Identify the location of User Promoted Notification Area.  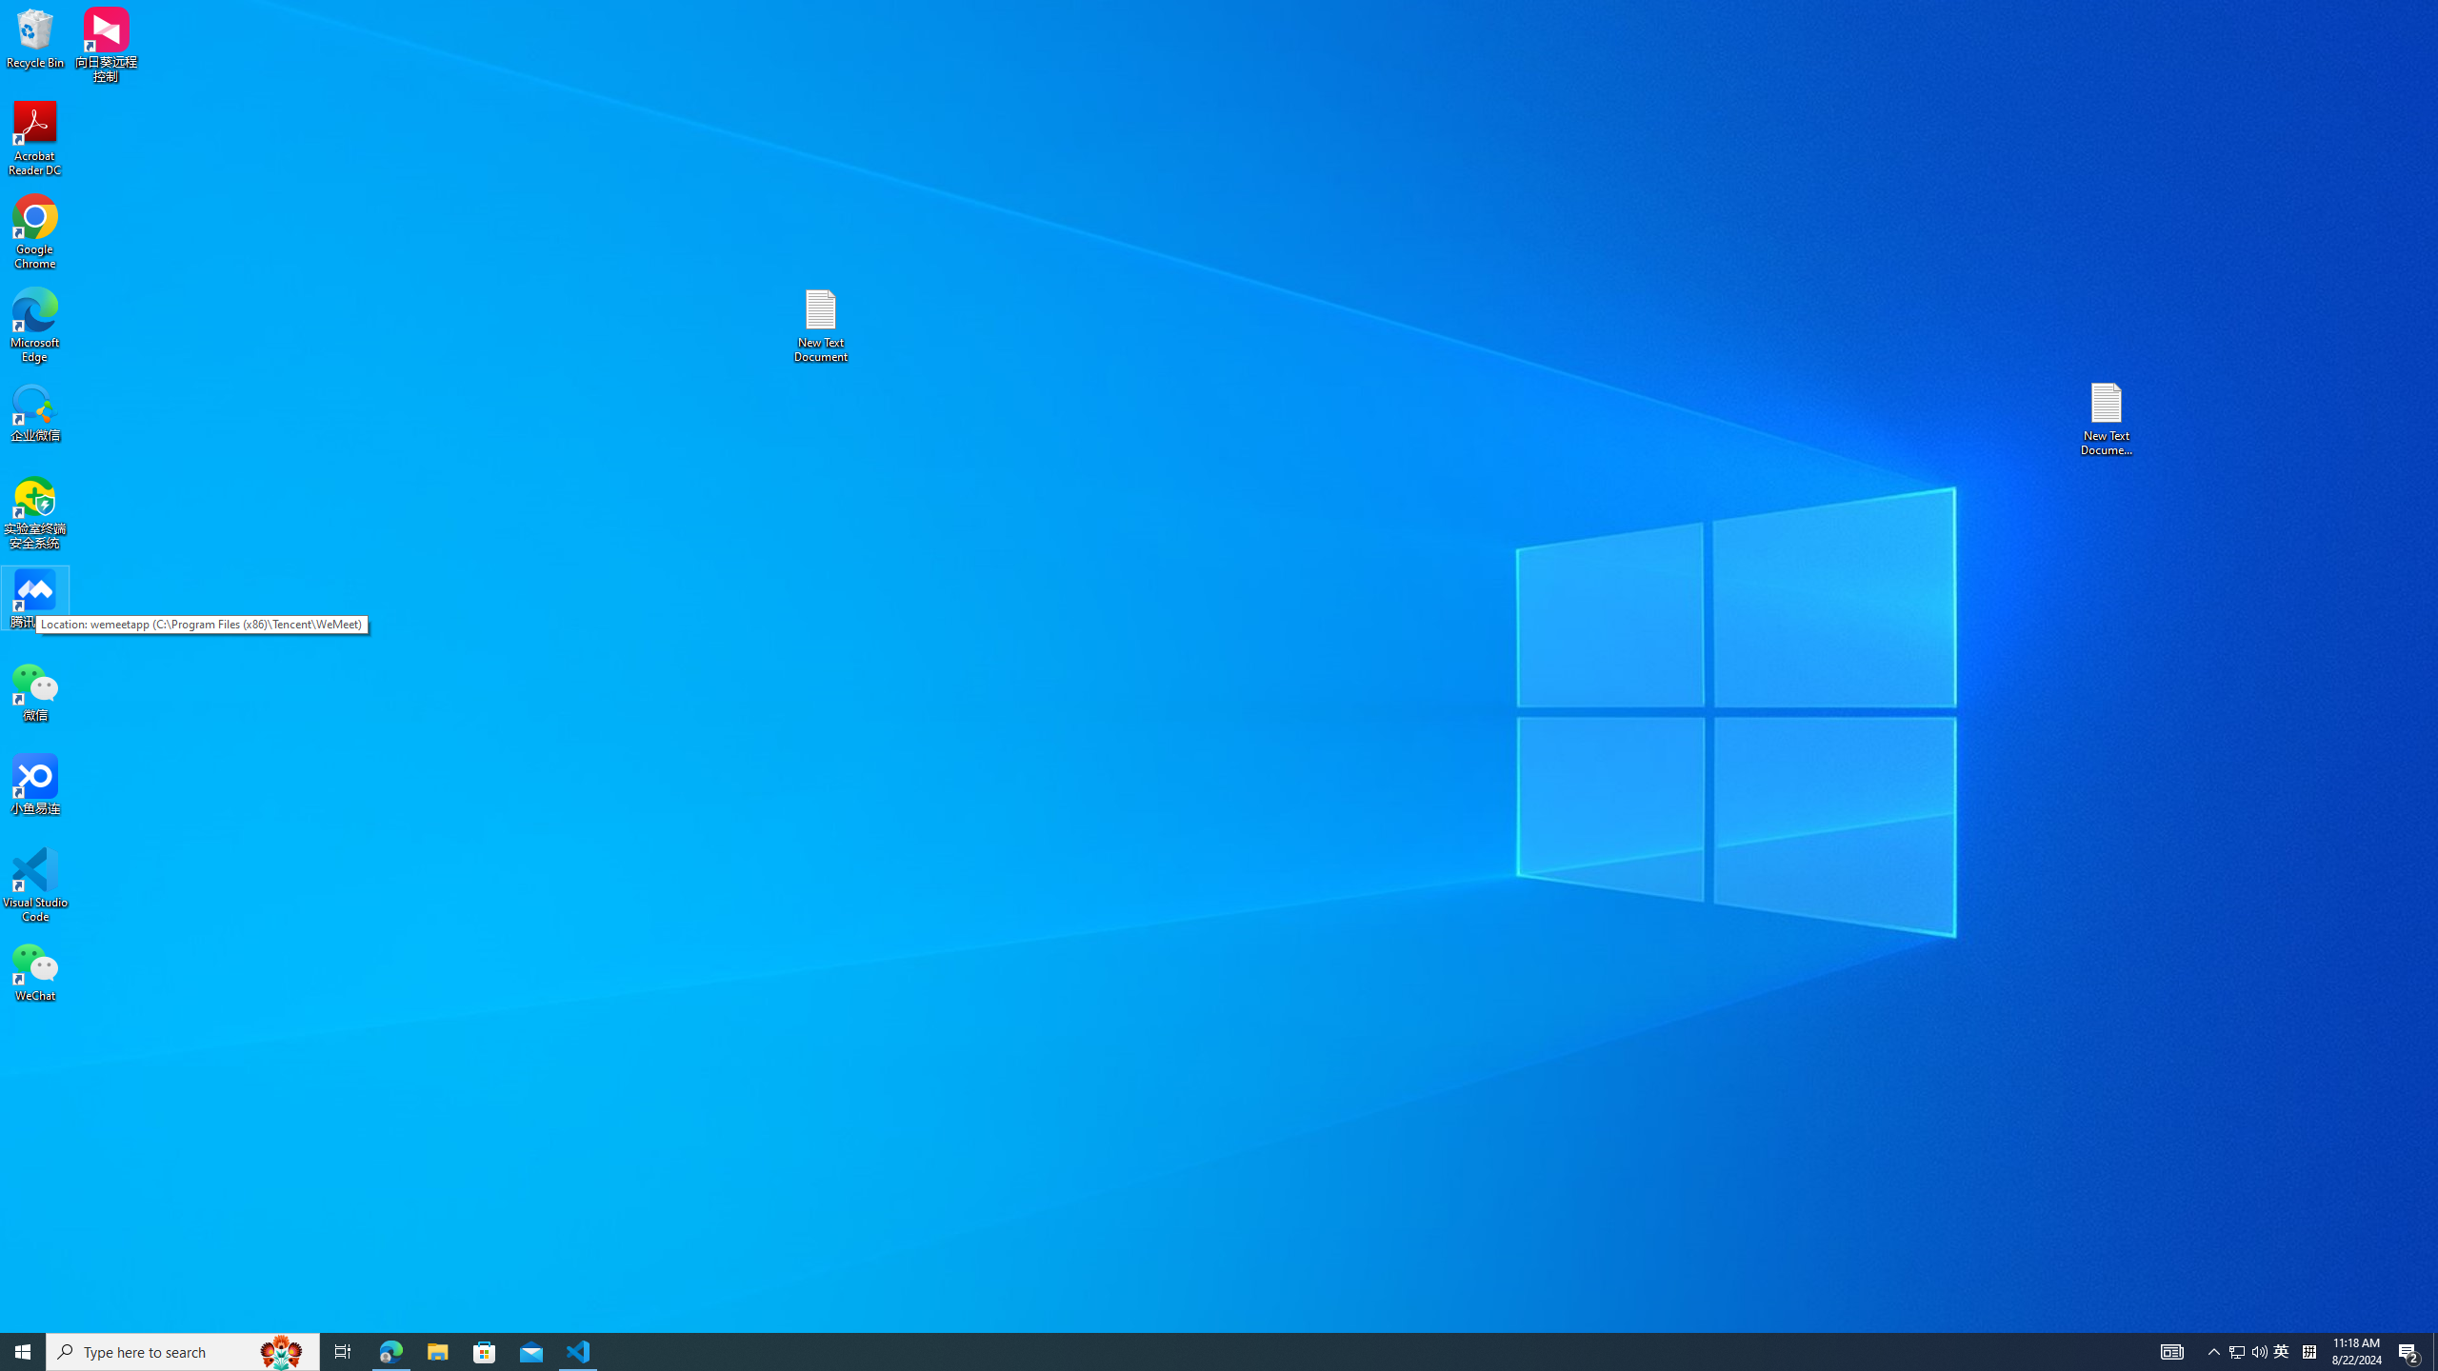
(2248, 1352).